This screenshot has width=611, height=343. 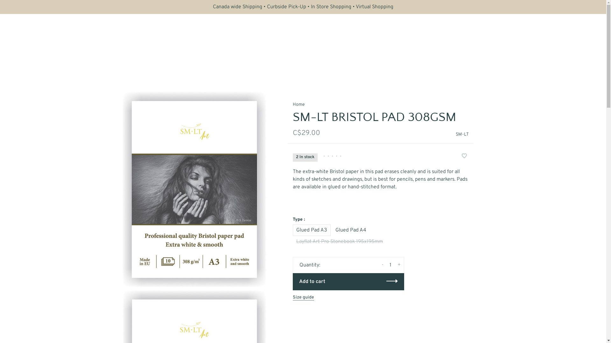 What do you see at coordinates (298, 105) in the screenshot?
I see `Home` at bounding box center [298, 105].